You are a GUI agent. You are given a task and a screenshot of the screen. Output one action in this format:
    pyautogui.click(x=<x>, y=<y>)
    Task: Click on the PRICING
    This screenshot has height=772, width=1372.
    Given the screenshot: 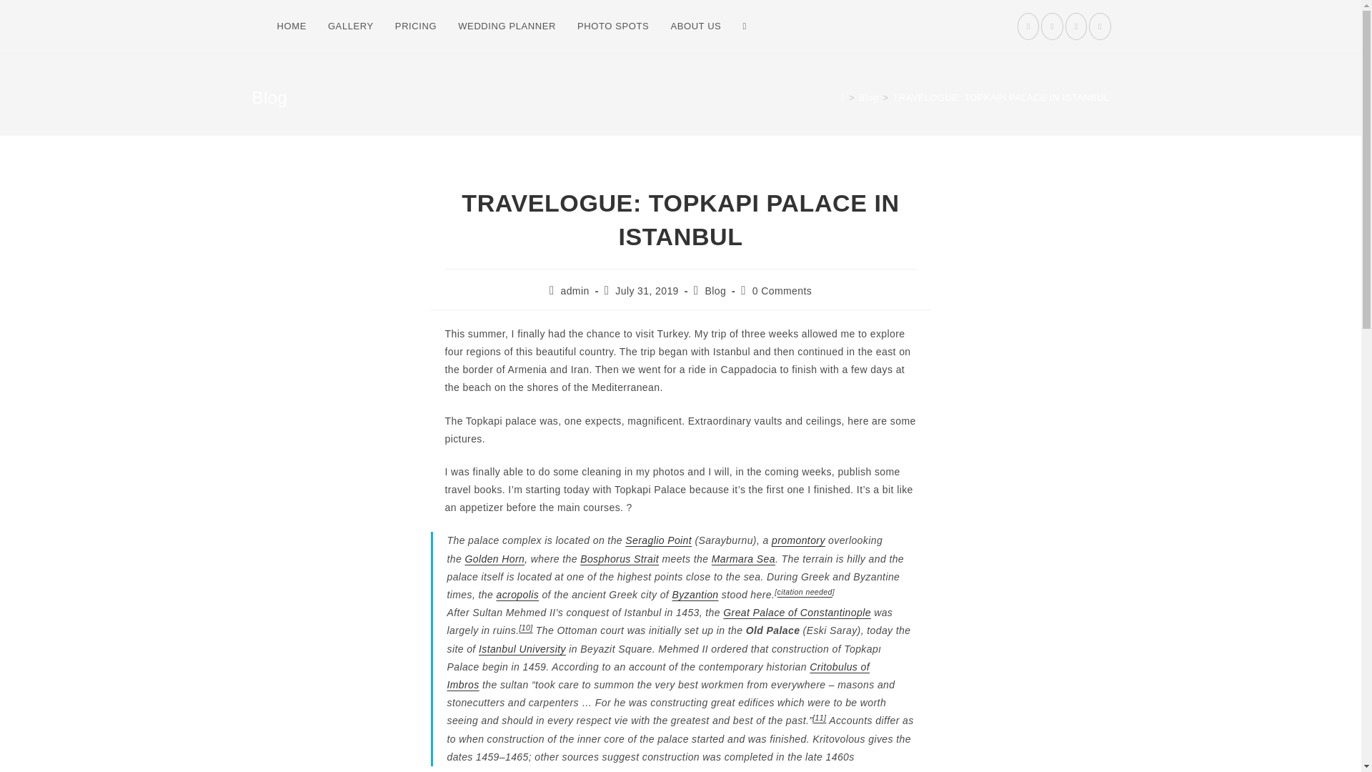 What is the action you would take?
    pyautogui.click(x=415, y=26)
    